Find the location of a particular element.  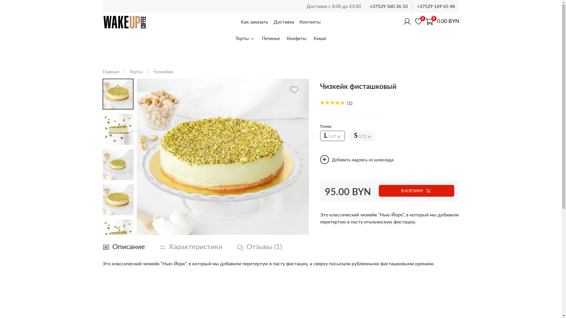

0 is located at coordinates (419, 21).